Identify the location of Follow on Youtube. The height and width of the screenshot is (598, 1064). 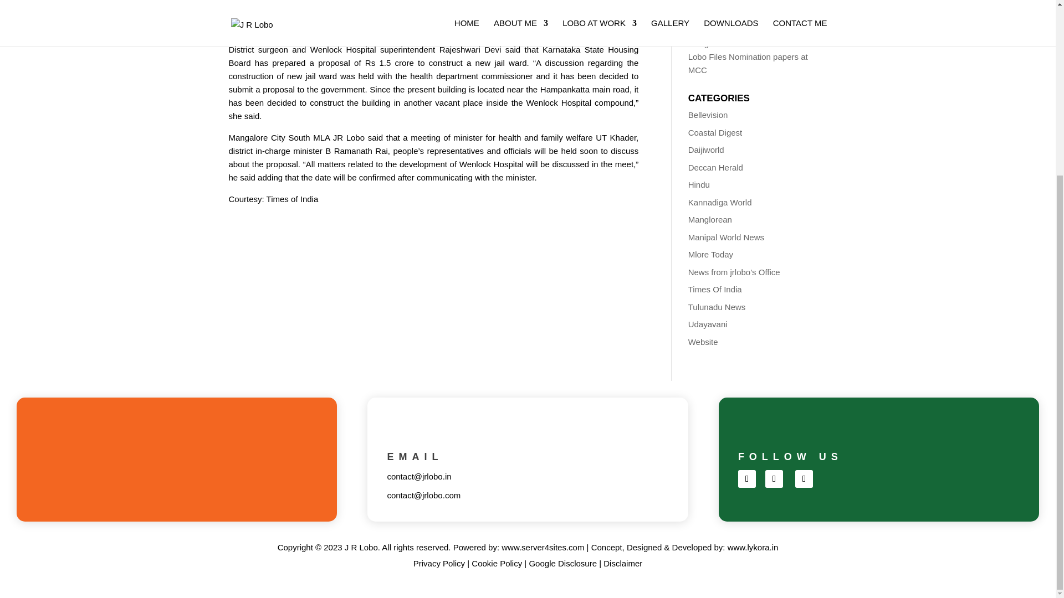
(804, 478).